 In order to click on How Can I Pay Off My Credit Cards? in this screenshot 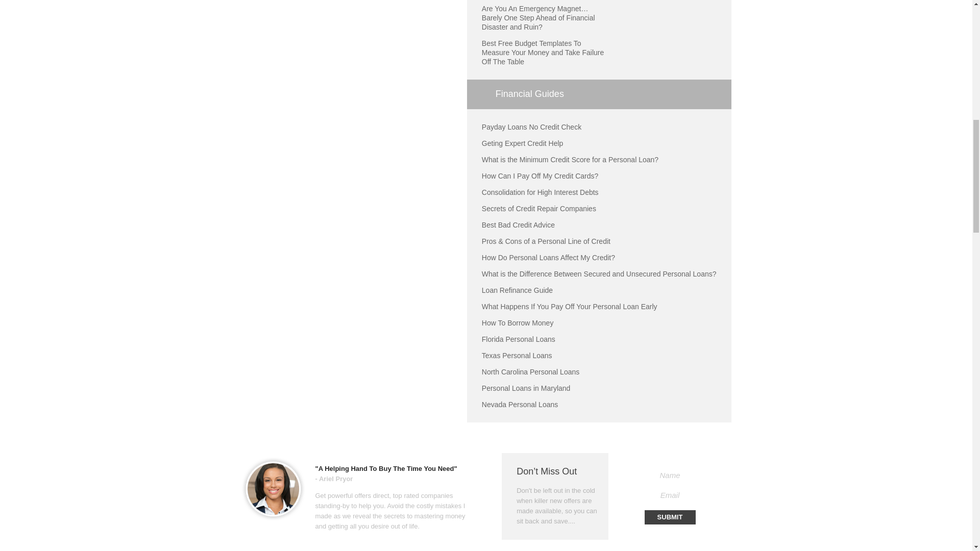, I will do `click(540, 176)`.